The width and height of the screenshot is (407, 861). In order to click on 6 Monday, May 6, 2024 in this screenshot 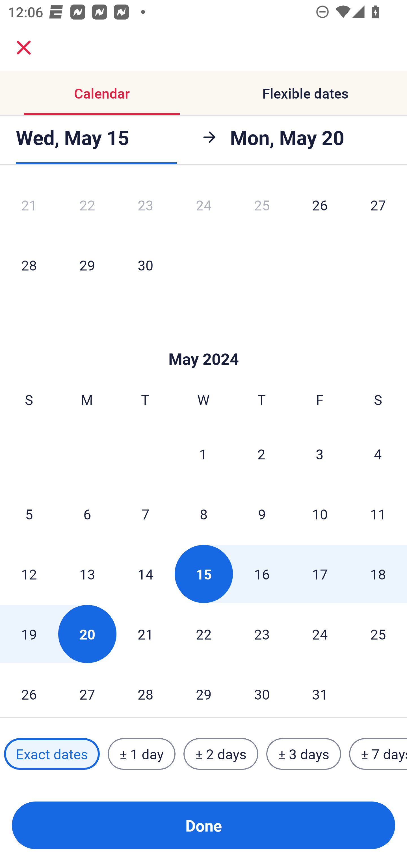, I will do `click(87, 514)`.